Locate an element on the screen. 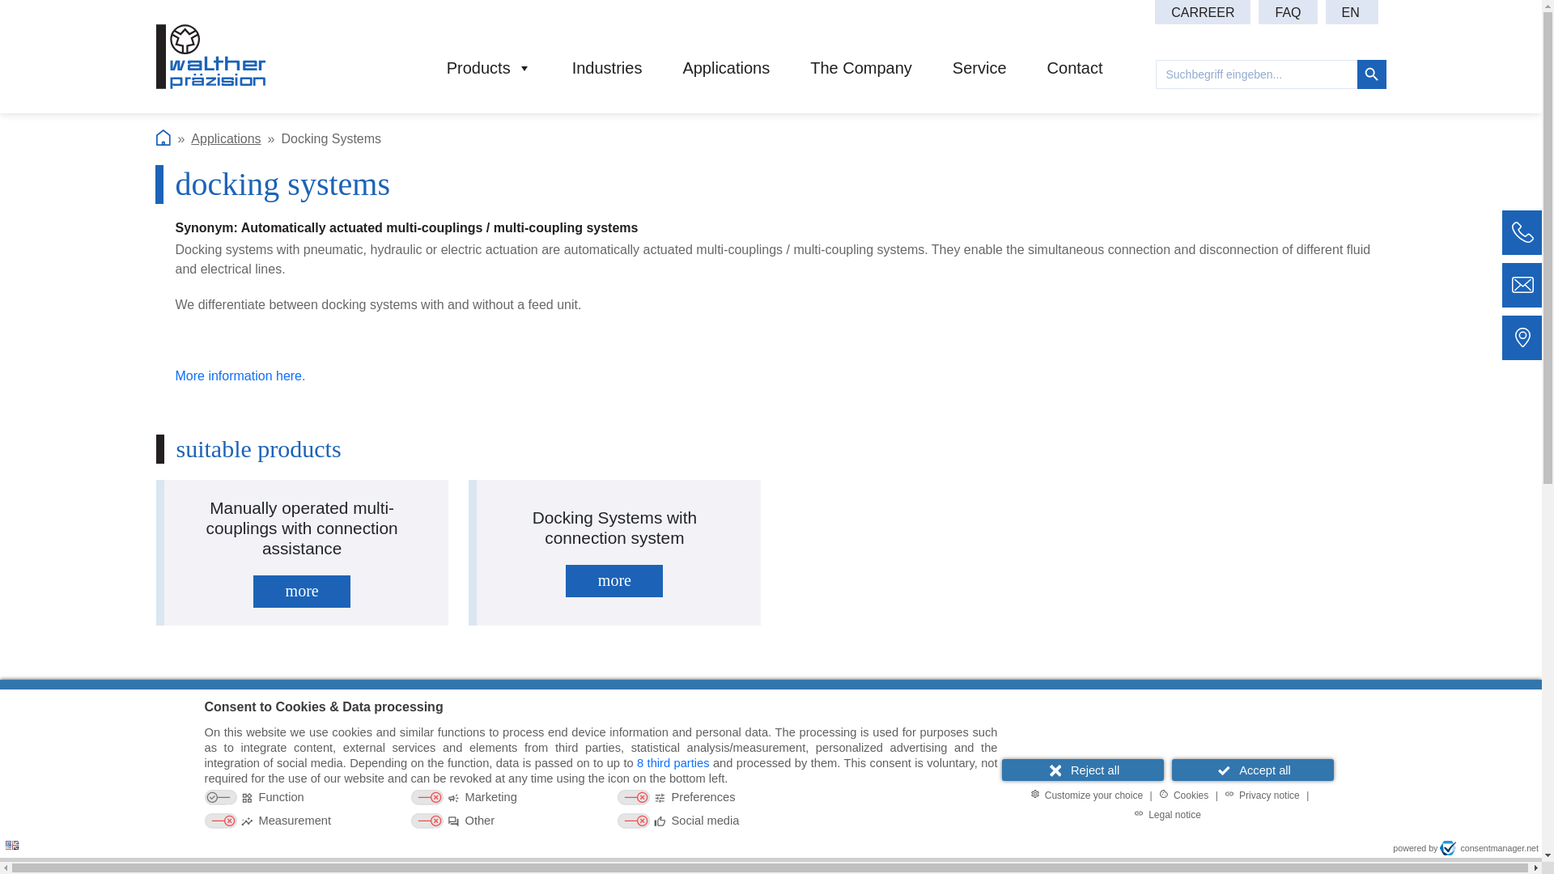 This screenshot has width=1554, height=874. 8 third parties is located at coordinates (673, 763).